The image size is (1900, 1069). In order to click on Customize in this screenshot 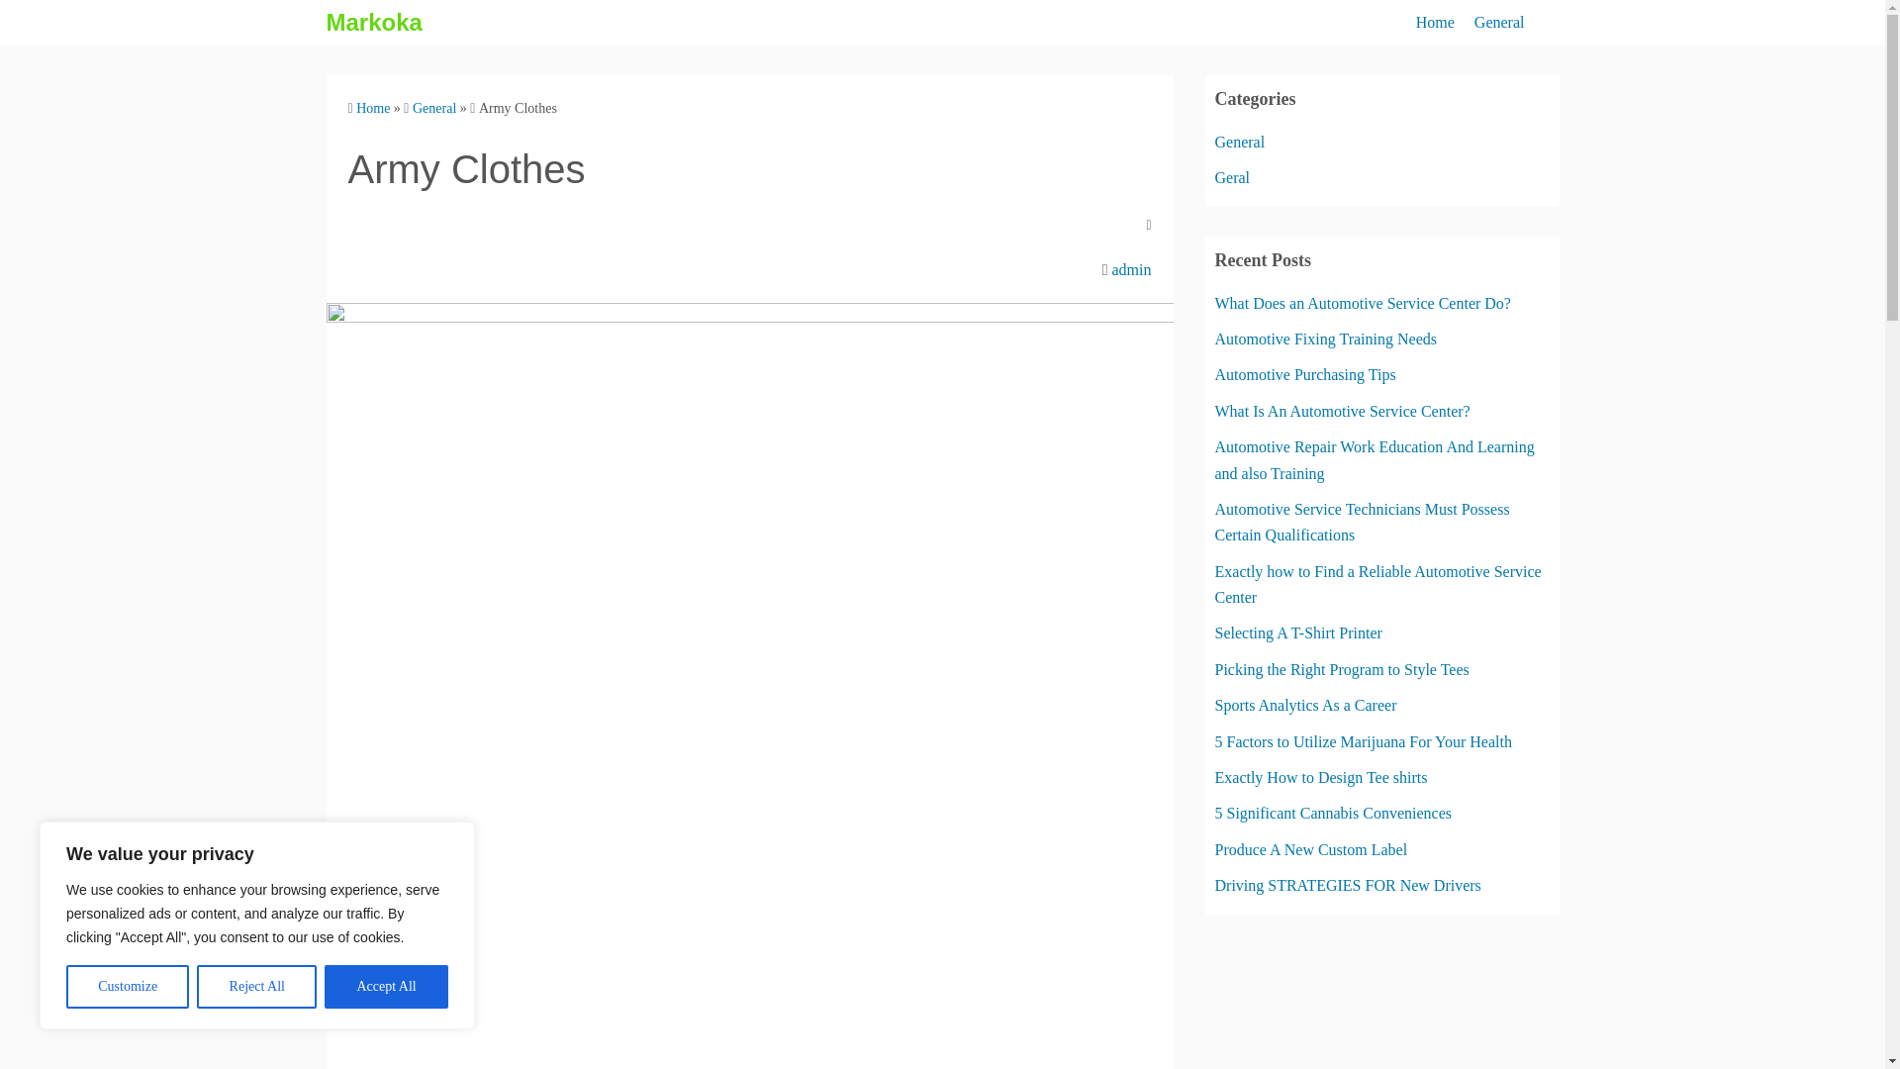, I will do `click(127, 987)`.